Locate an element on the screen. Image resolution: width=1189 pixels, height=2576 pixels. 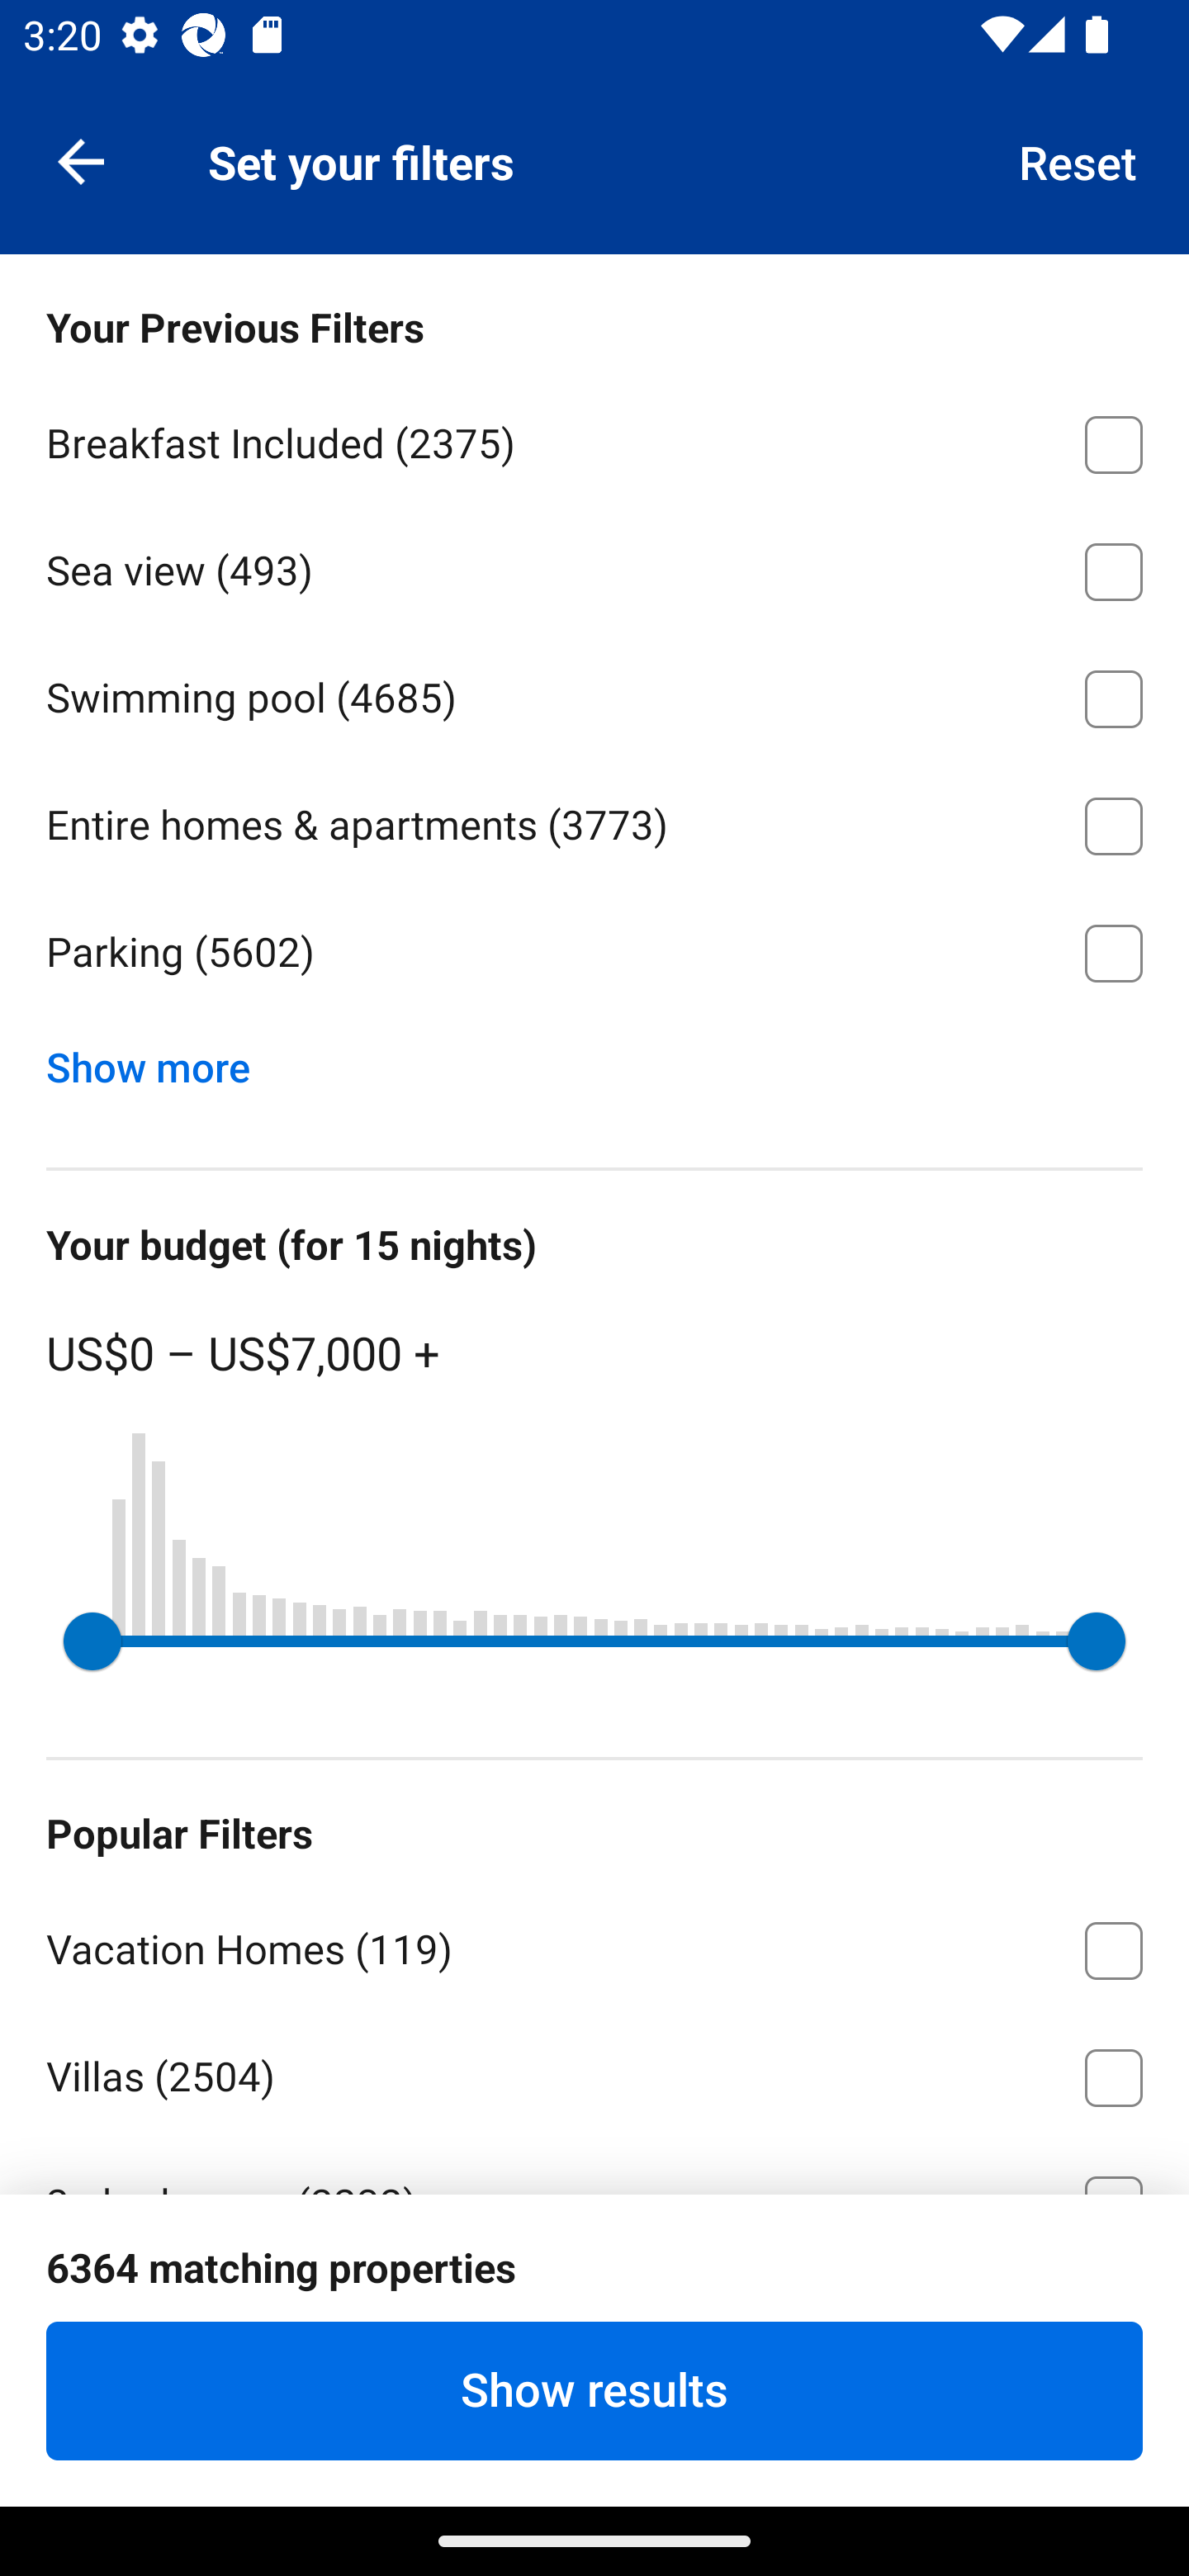
0.0 Range start,US$0 7000.0 Range end,US$7,000 + is located at coordinates (594, 1641).